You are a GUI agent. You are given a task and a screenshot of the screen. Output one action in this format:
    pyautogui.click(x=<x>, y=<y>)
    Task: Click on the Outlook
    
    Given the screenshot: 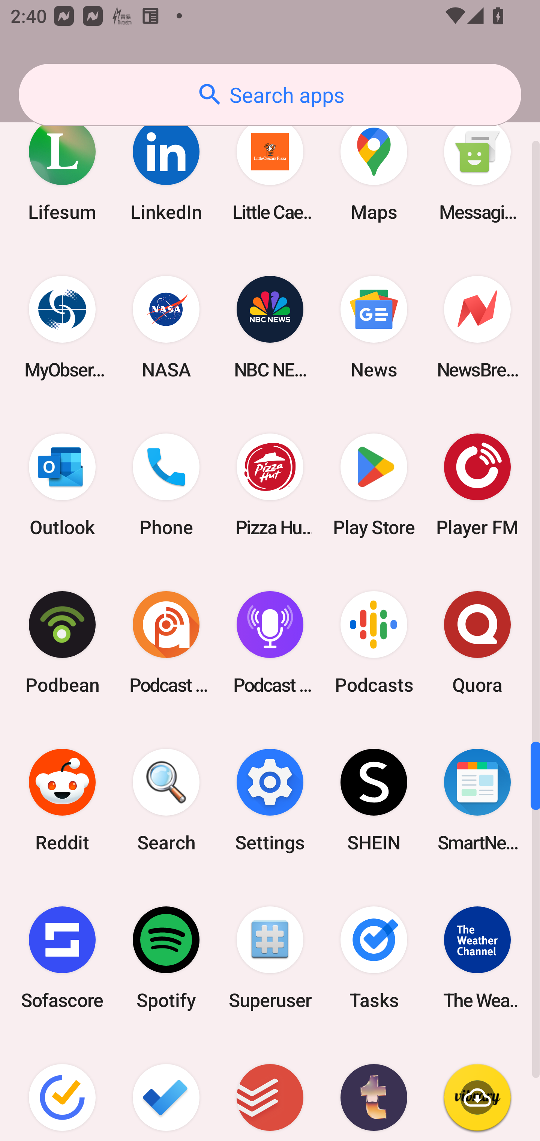 What is the action you would take?
    pyautogui.click(x=62, y=485)
    